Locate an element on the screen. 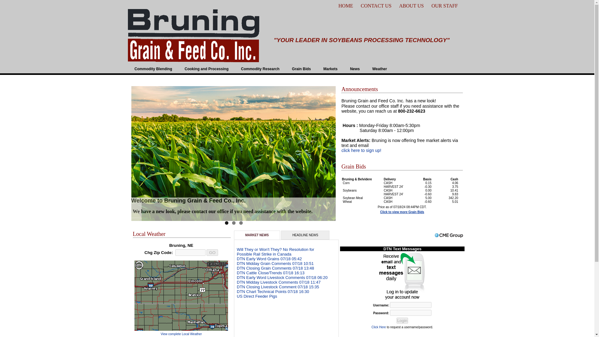 The width and height of the screenshot is (599, 337). Commodity Research is located at coordinates (260, 69).